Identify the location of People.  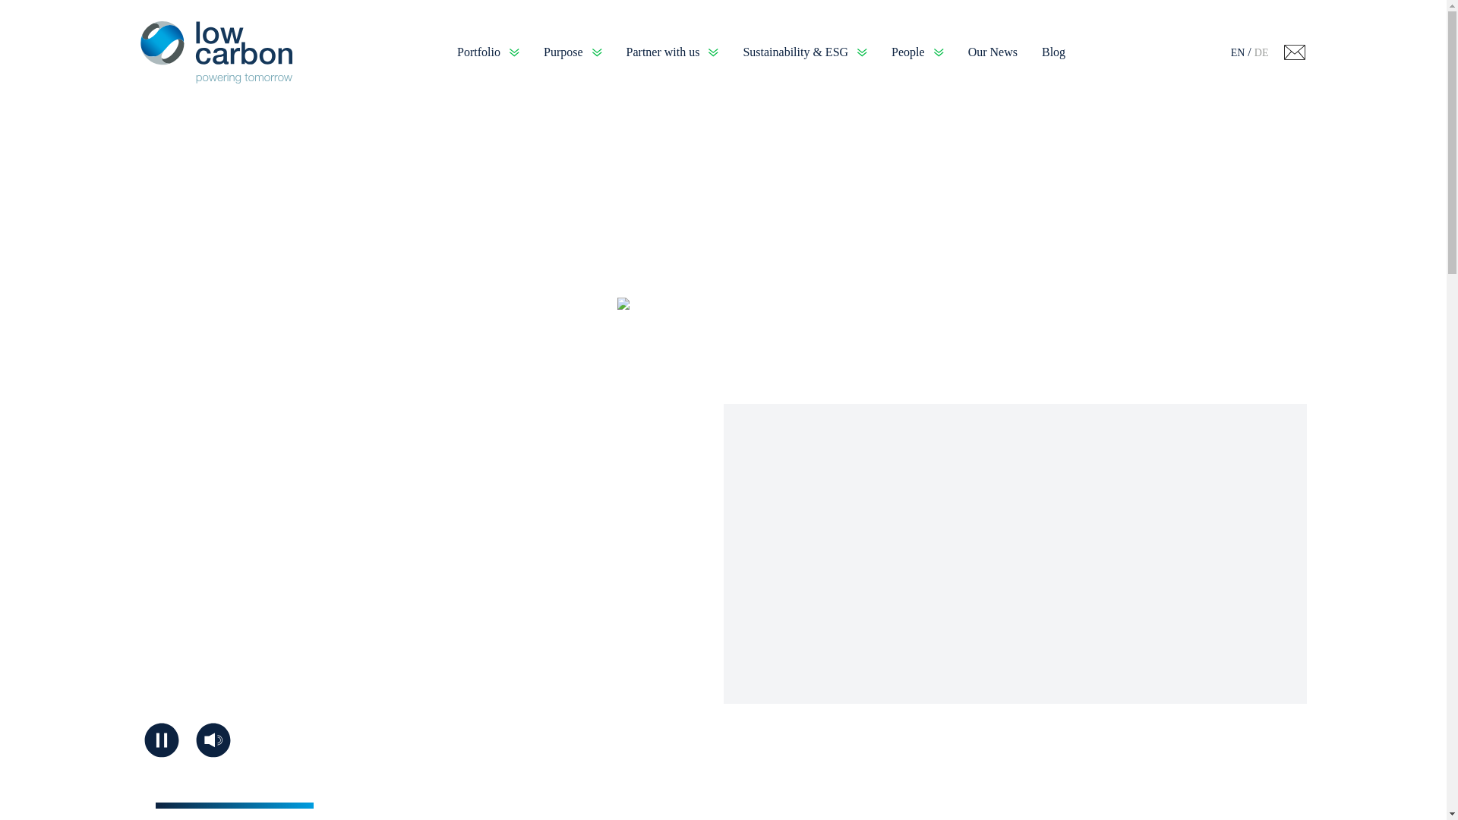
(917, 52).